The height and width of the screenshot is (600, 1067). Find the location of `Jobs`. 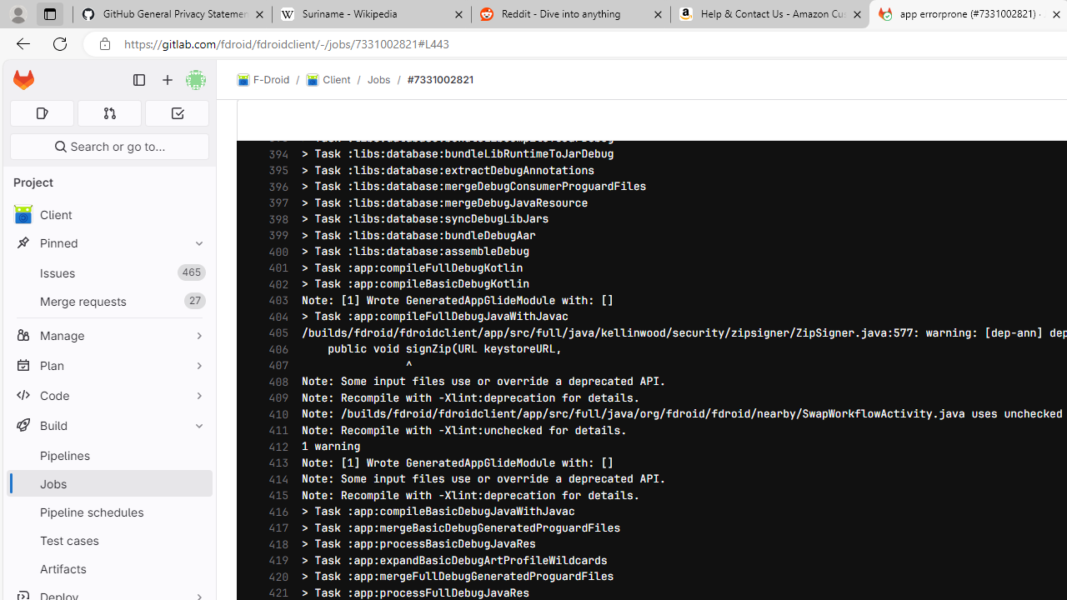

Jobs is located at coordinates (378, 79).